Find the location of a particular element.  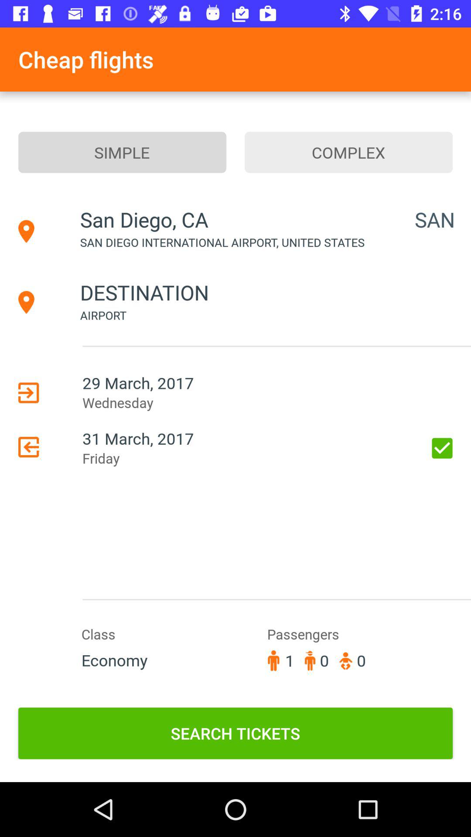

select the item to the left of complex item is located at coordinates (122, 152).